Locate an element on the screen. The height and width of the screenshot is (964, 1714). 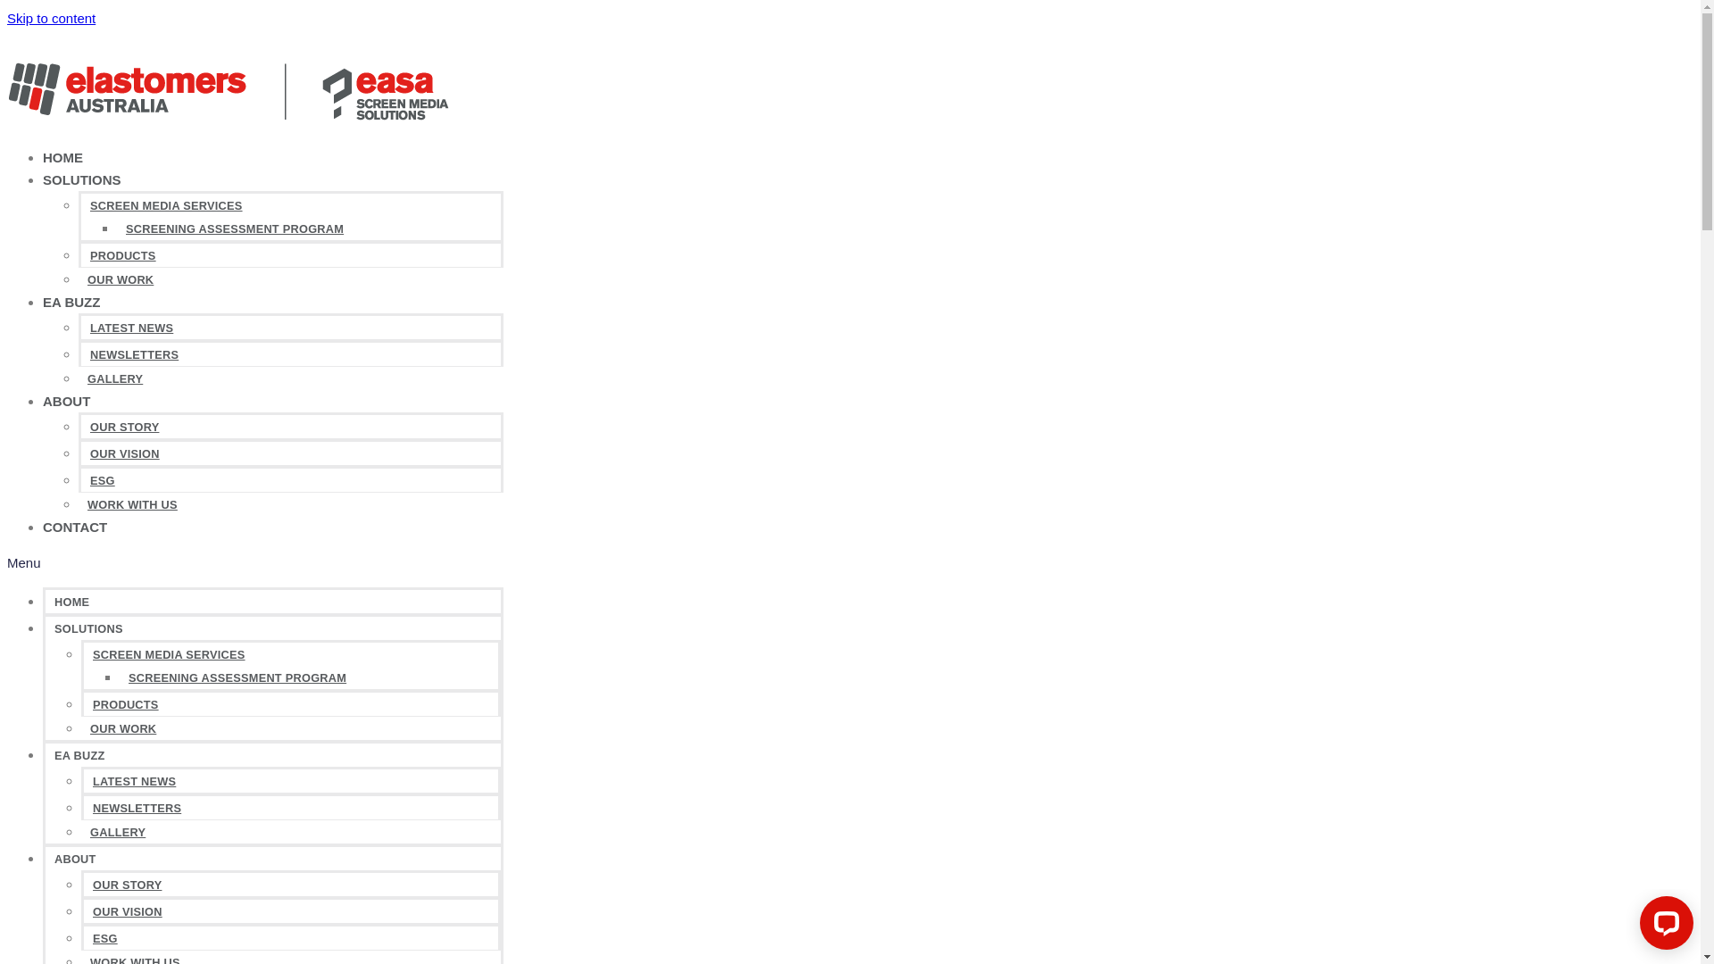
EA BUZZ is located at coordinates (71, 302).